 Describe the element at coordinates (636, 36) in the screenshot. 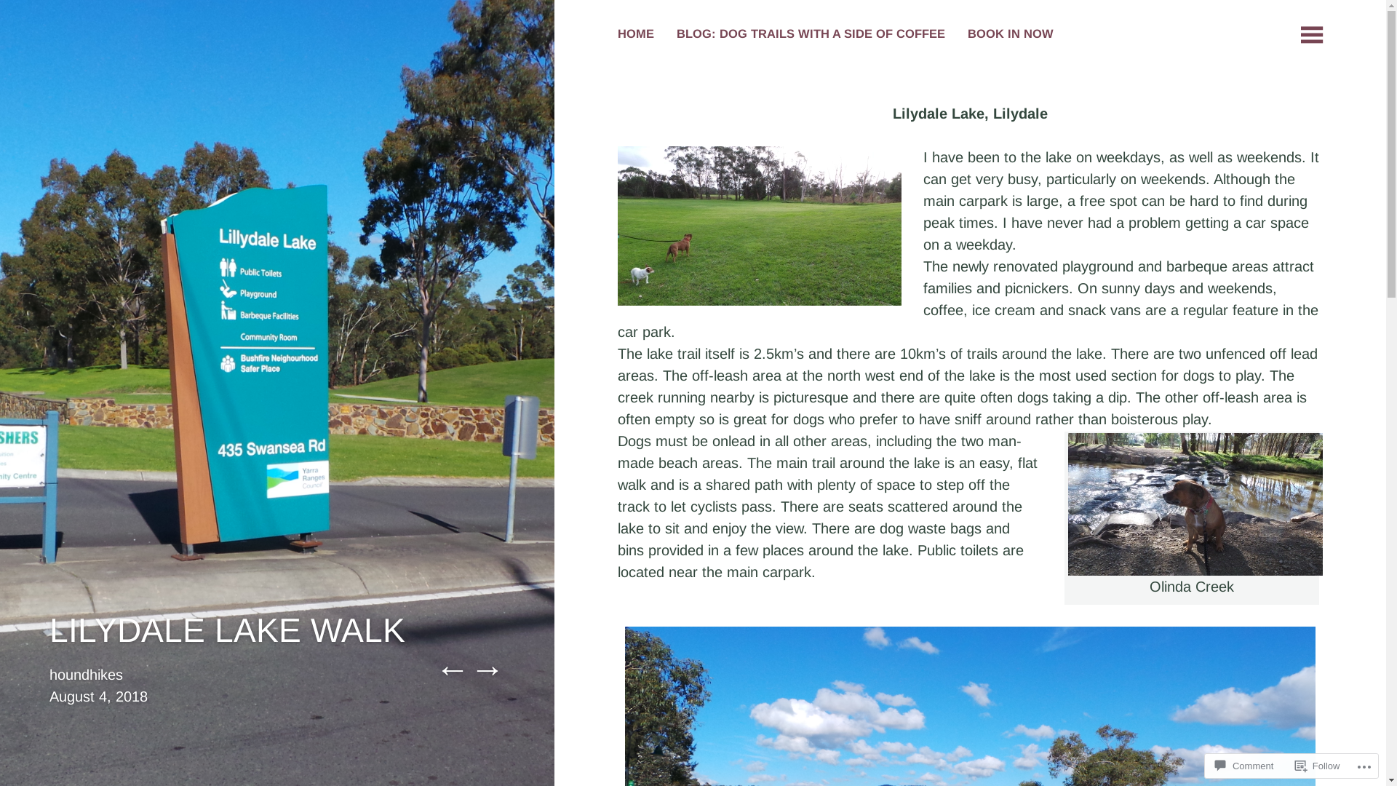

I see `HOME` at that location.